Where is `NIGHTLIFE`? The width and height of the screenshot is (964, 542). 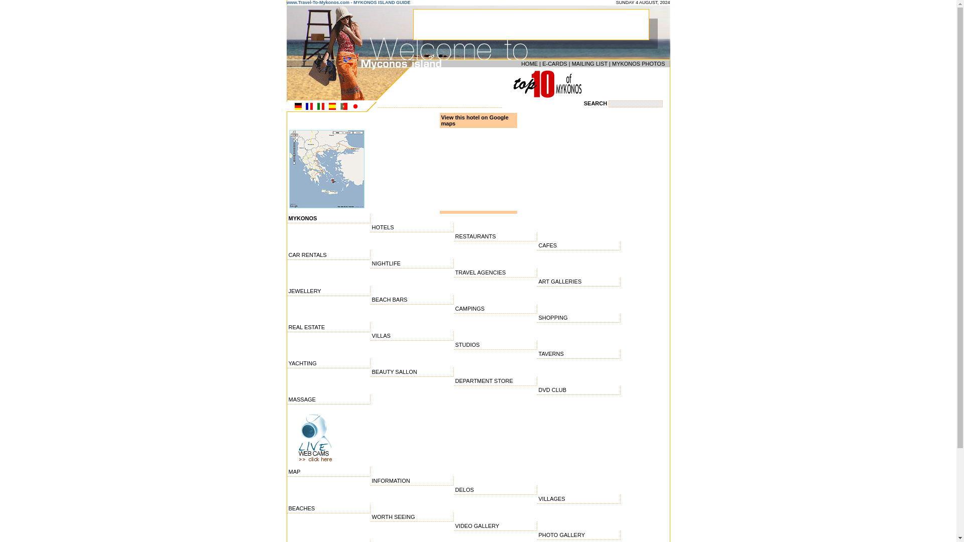
NIGHTLIFE is located at coordinates (412, 263).